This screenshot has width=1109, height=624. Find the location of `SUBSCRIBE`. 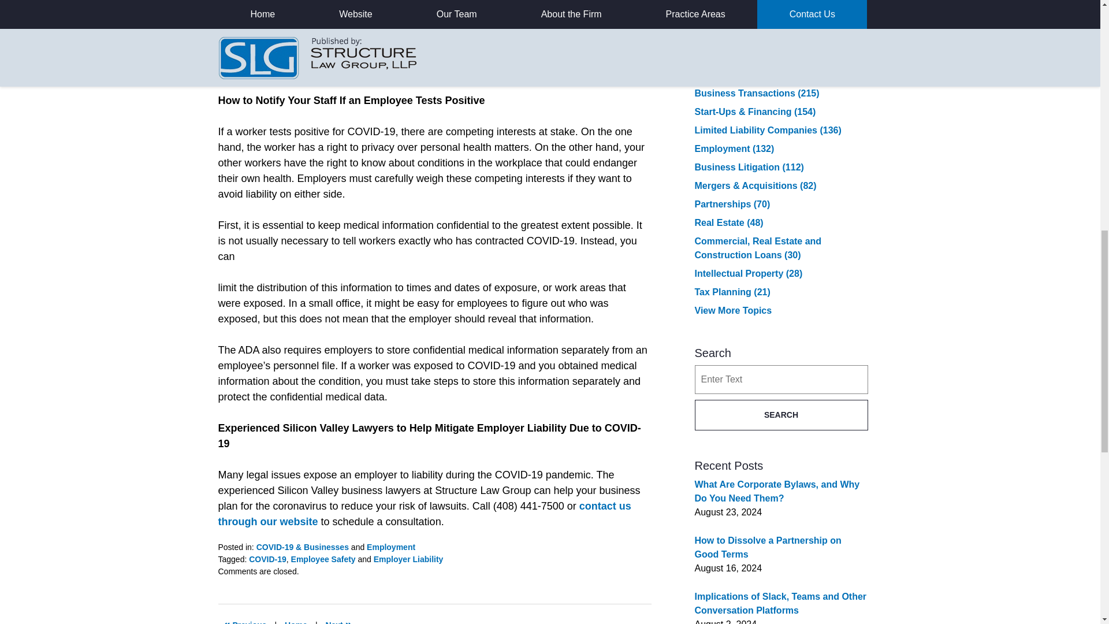

SUBSCRIBE is located at coordinates (780, 10).